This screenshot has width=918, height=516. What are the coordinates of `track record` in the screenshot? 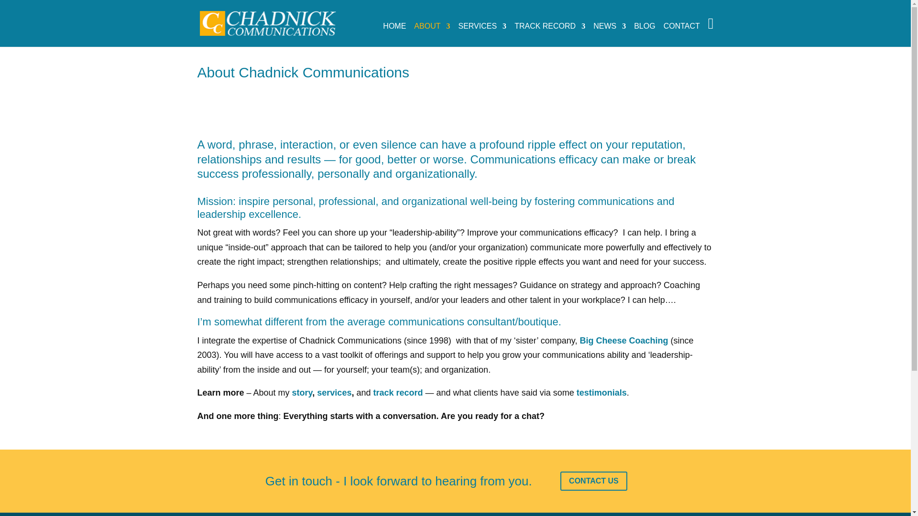 It's located at (399, 393).